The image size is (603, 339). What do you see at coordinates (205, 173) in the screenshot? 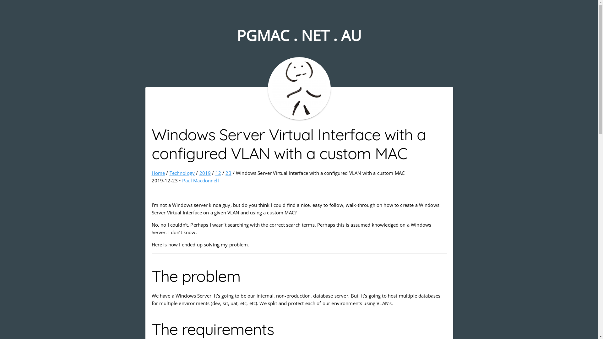
I see `2019` at bounding box center [205, 173].